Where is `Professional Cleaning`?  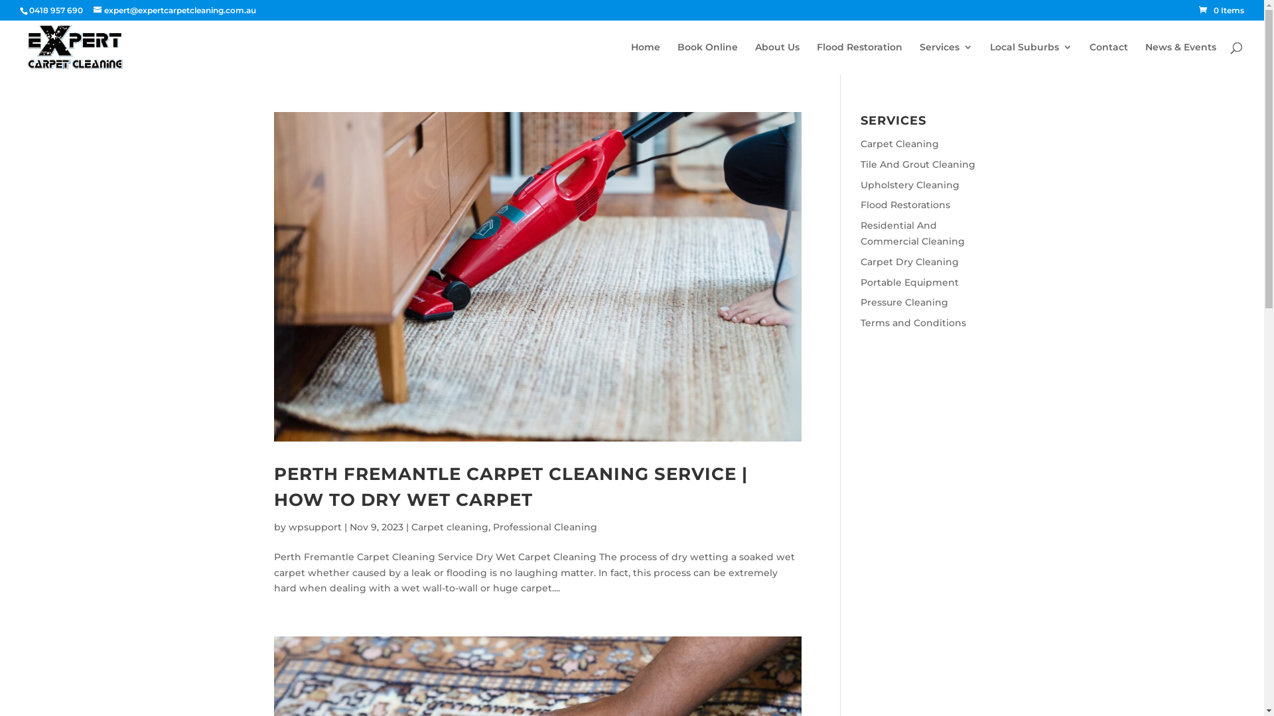 Professional Cleaning is located at coordinates (544, 527).